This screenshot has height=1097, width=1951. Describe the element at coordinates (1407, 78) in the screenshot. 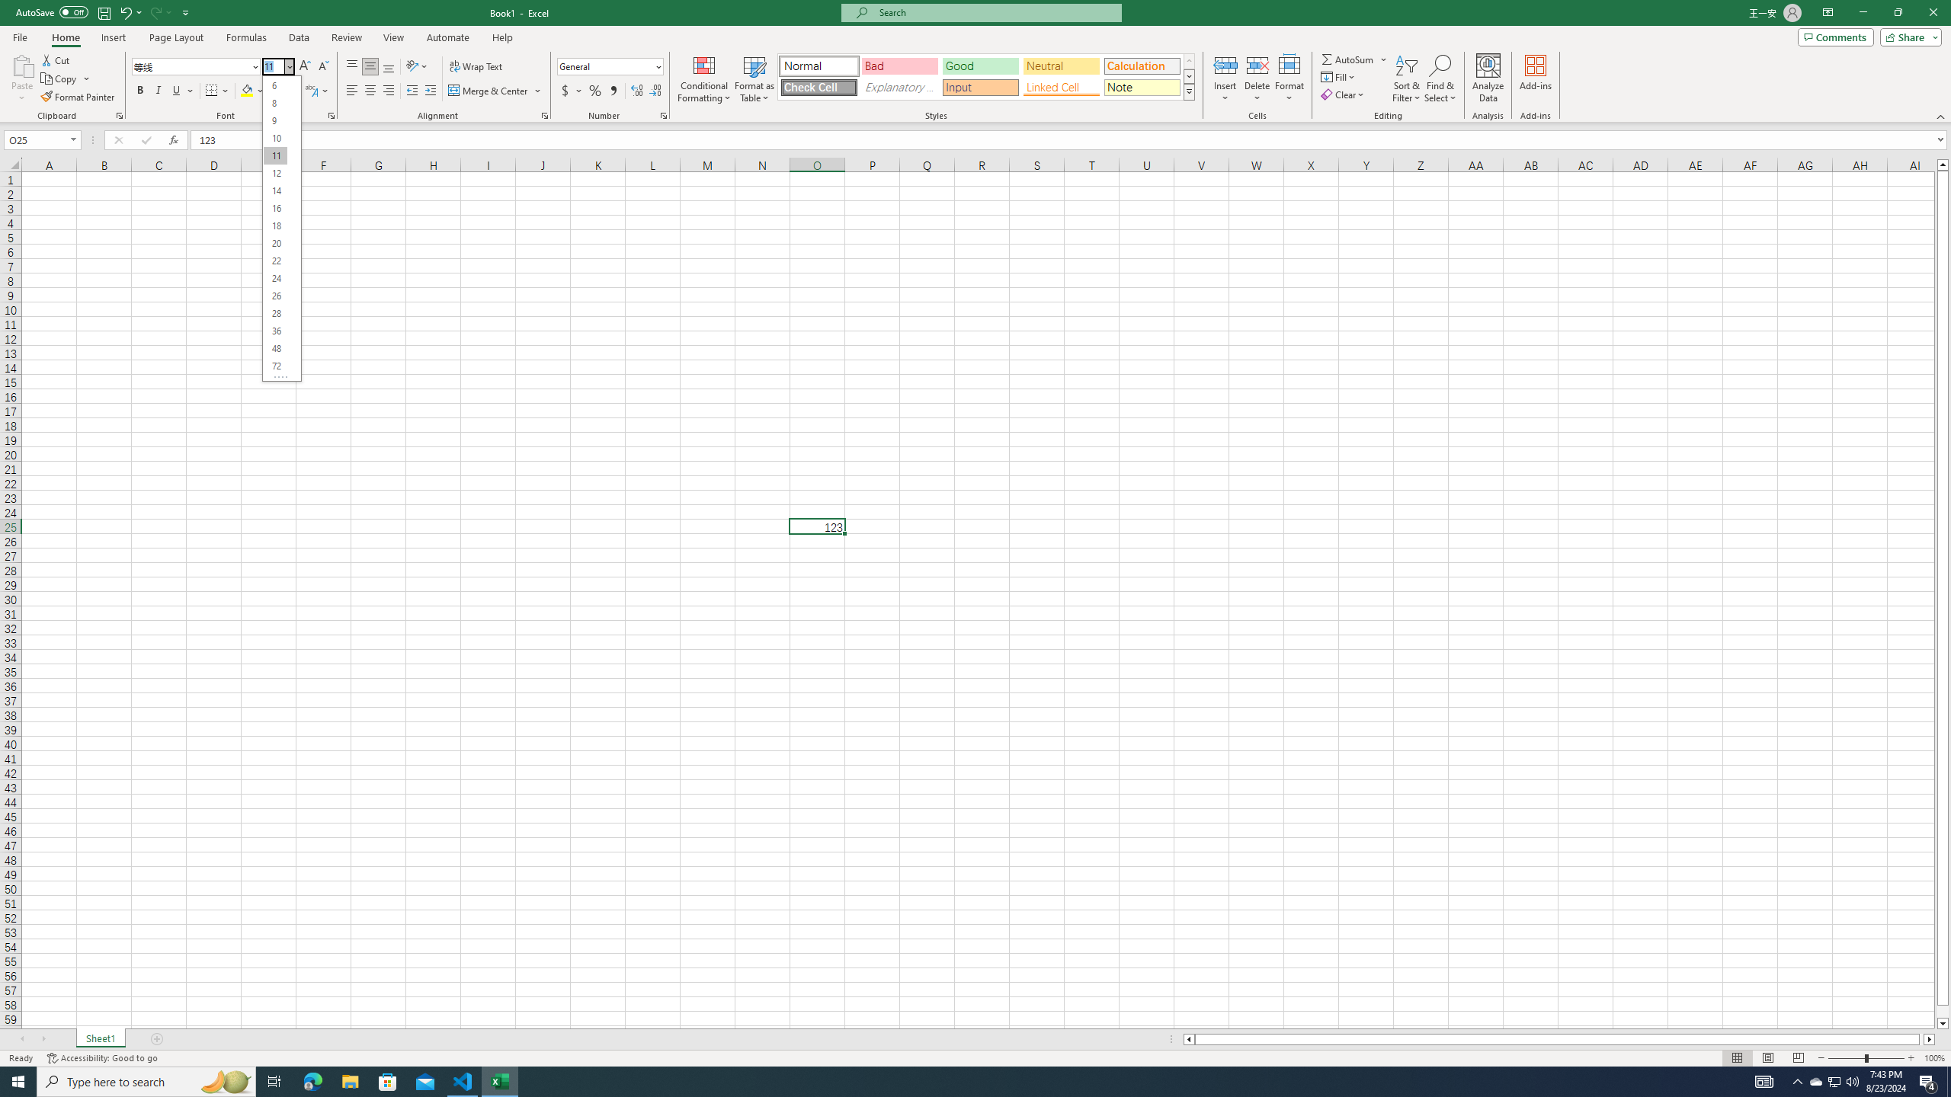

I see `Sort & Filter` at that location.